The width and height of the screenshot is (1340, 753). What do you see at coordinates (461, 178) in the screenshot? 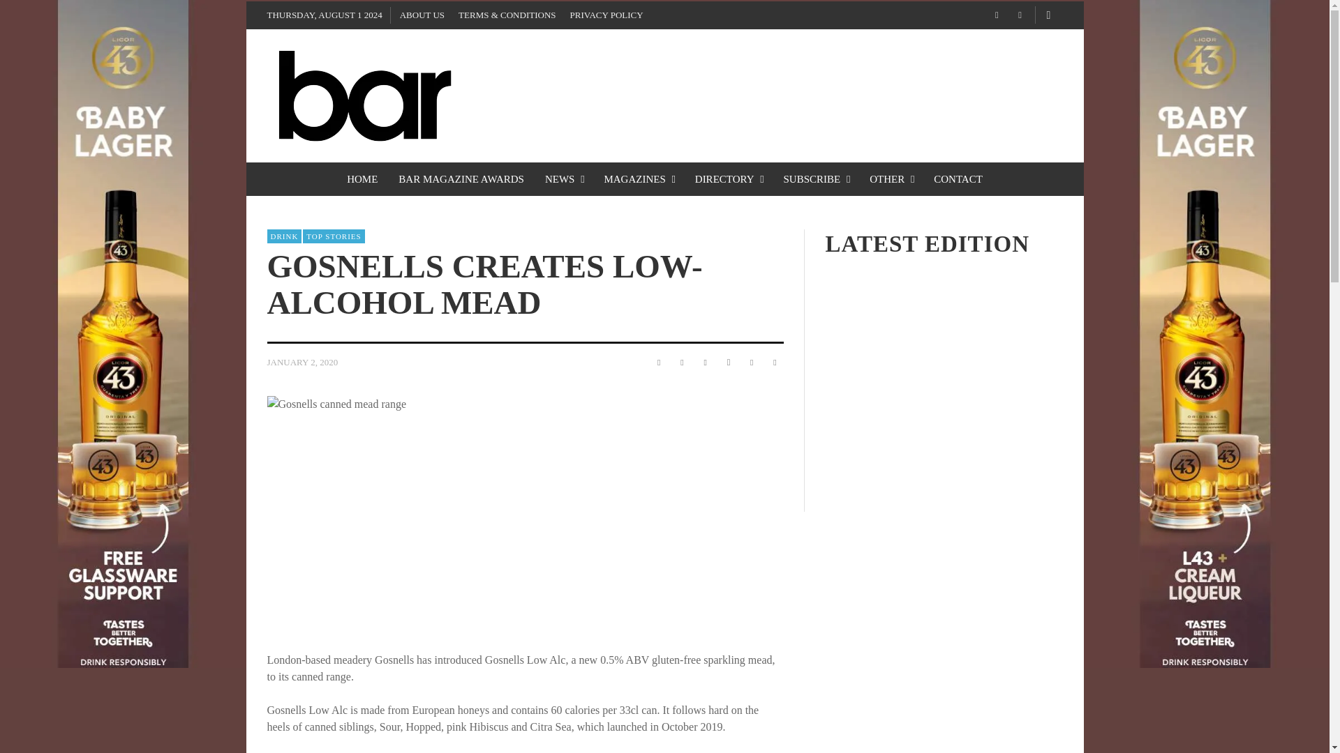
I see `BAR MAGAZINE AWARDS` at bounding box center [461, 178].